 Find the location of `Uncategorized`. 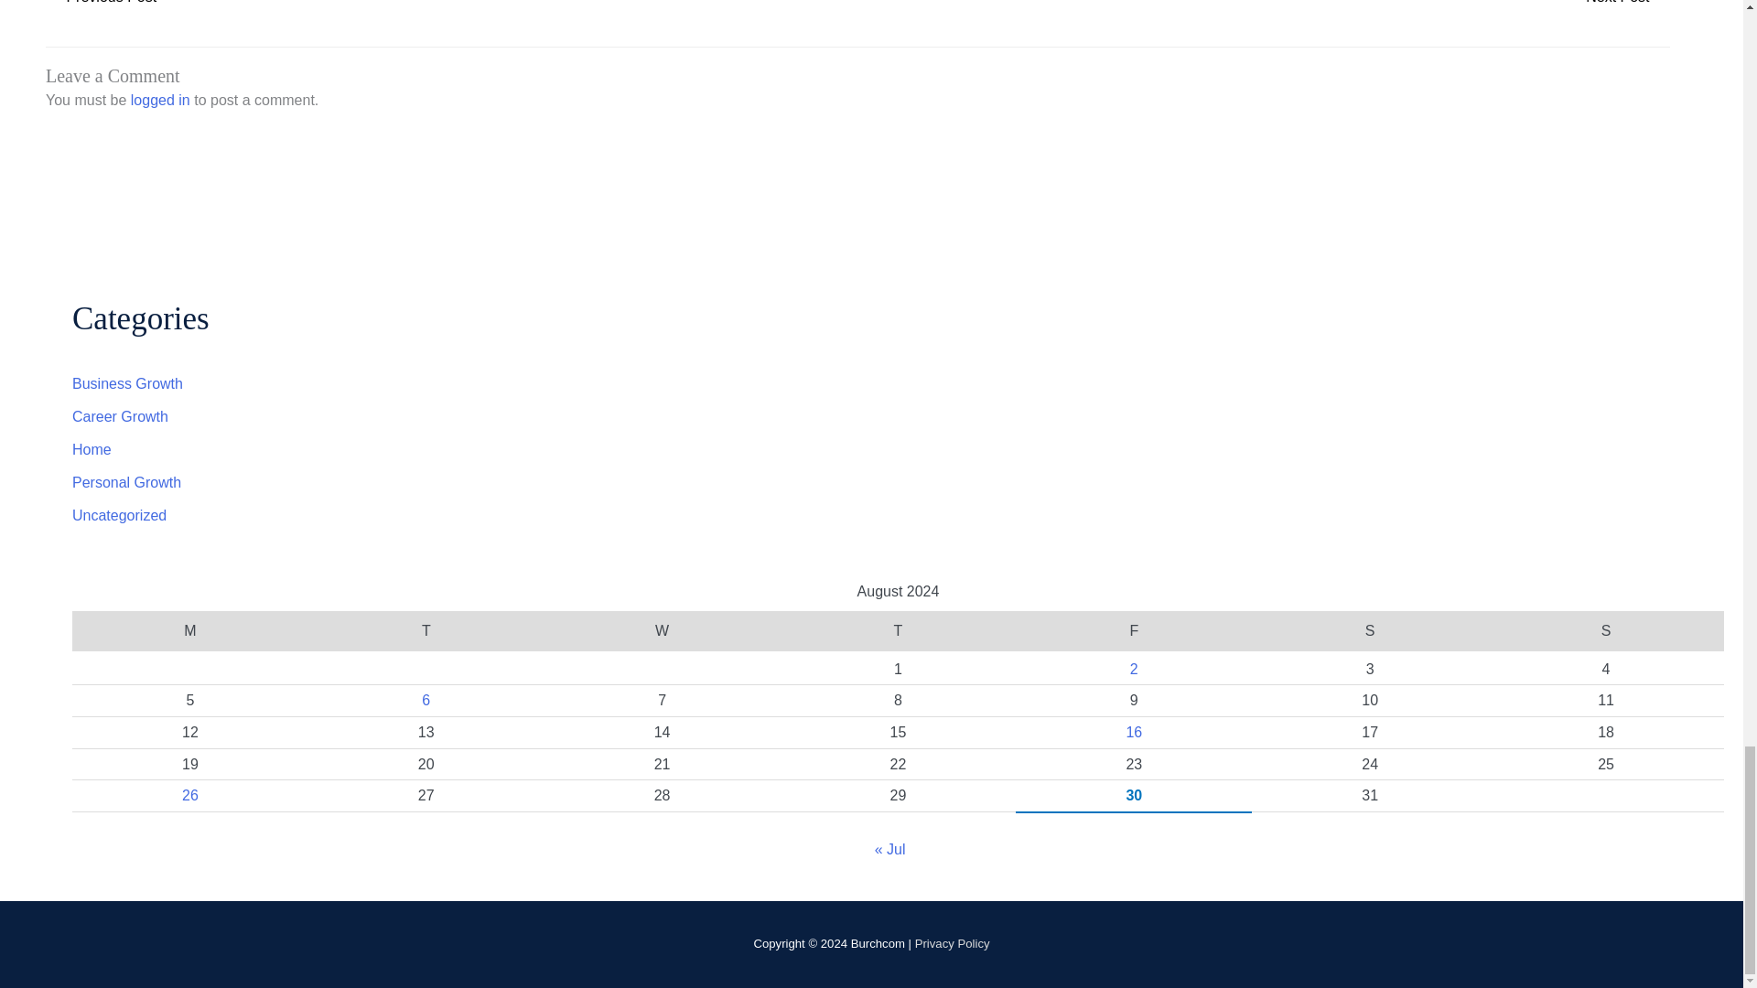

Uncategorized is located at coordinates (119, 516).